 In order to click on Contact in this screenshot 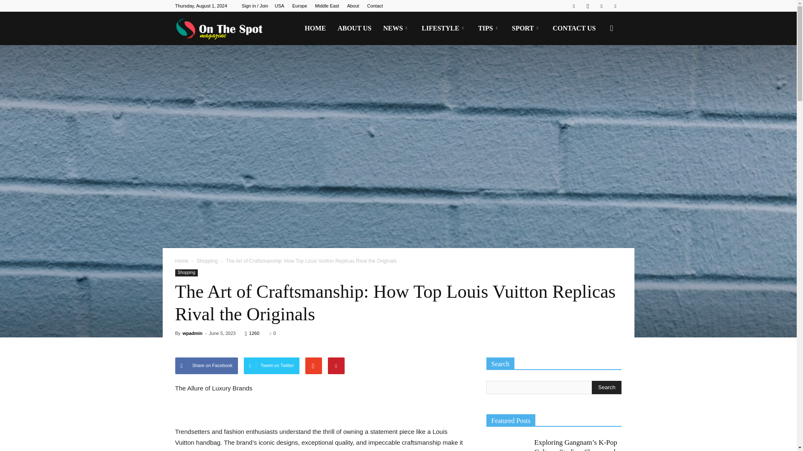, I will do `click(375, 6)`.